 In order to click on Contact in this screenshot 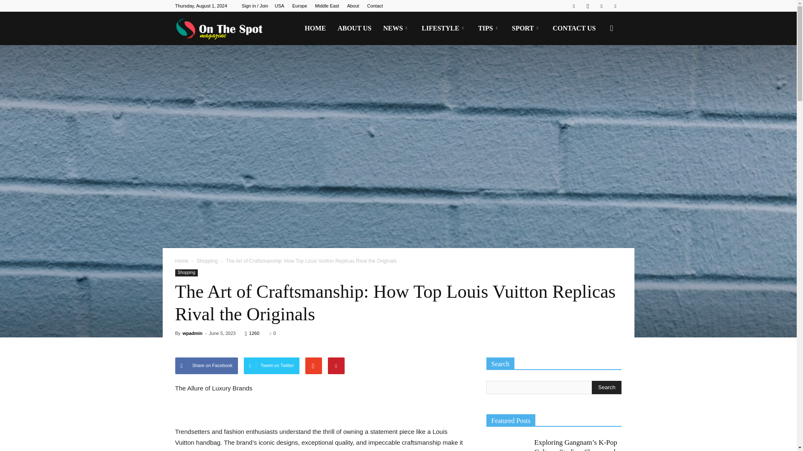, I will do `click(375, 6)`.